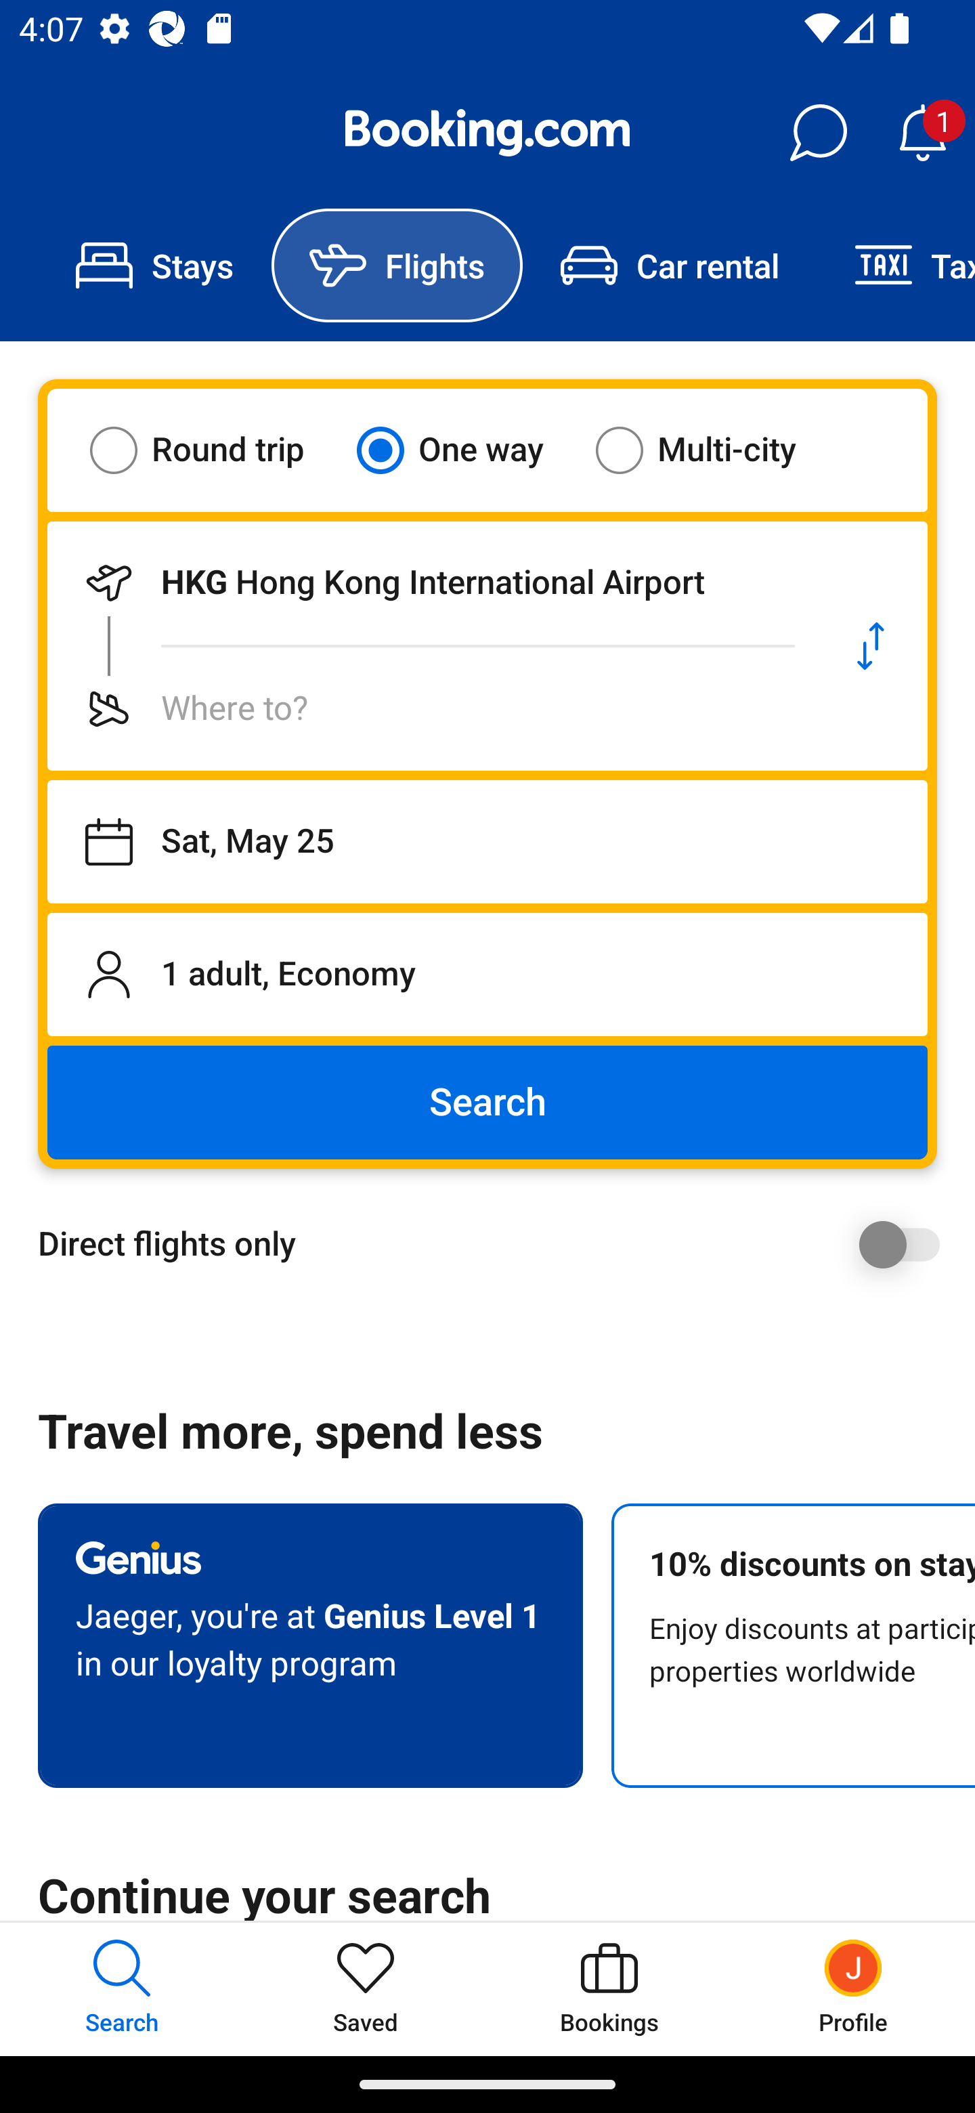 The image size is (975, 2113). I want to click on Round trip, so click(214, 450).